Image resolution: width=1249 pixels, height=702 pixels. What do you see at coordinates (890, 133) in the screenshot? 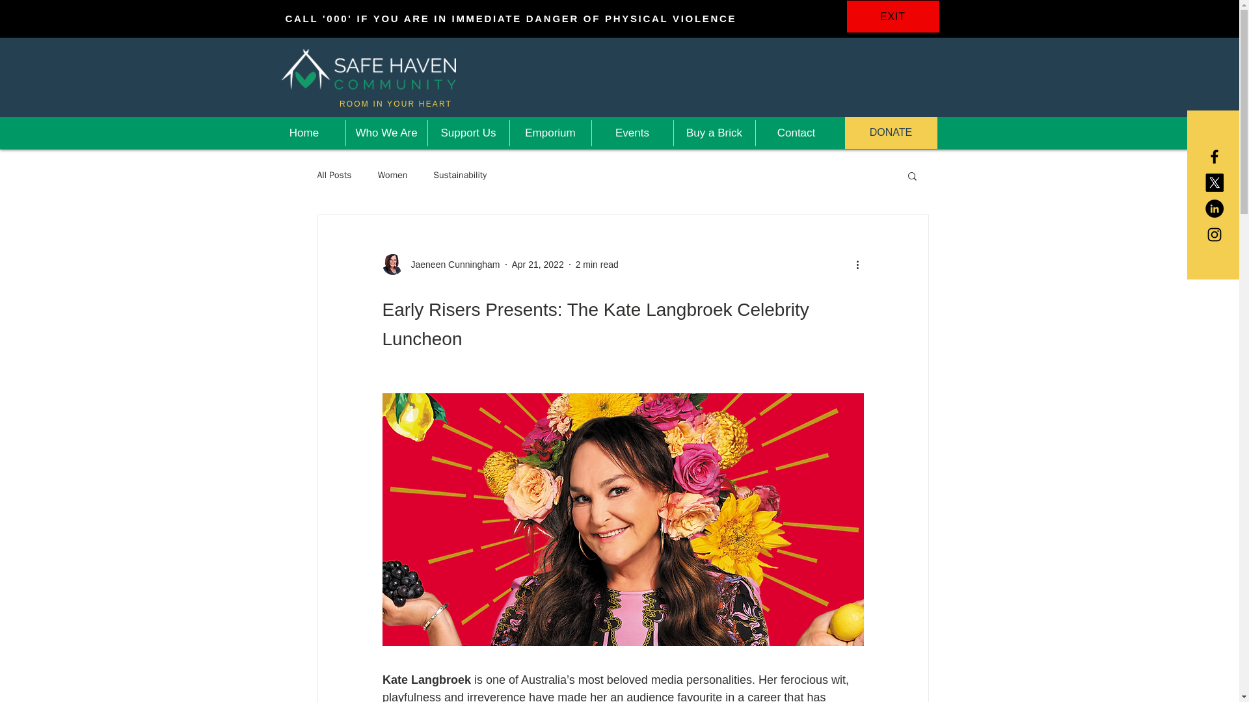
I see `DONATE` at bounding box center [890, 133].